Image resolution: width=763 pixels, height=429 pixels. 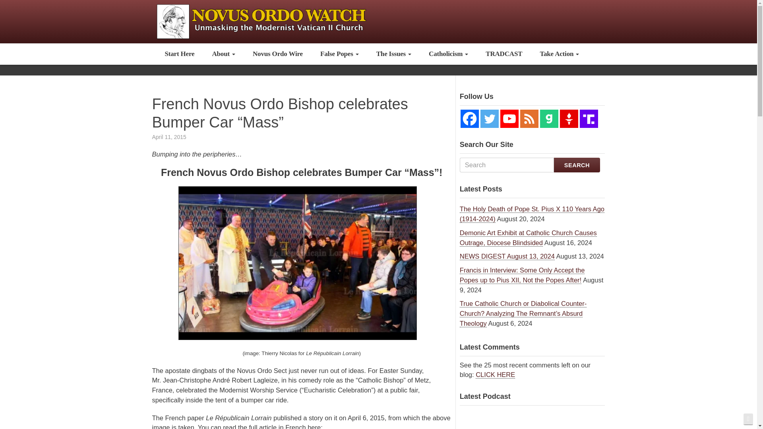 What do you see at coordinates (339, 54) in the screenshot?
I see `False Popes` at bounding box center [339, 54].